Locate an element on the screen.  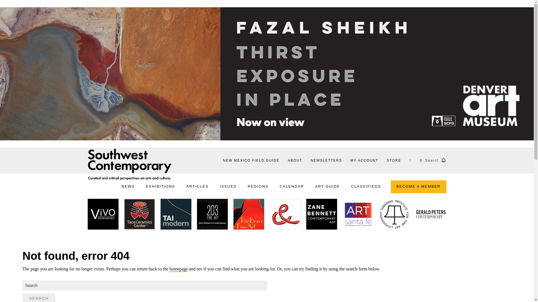
Search is located at coordinates (39, 298).